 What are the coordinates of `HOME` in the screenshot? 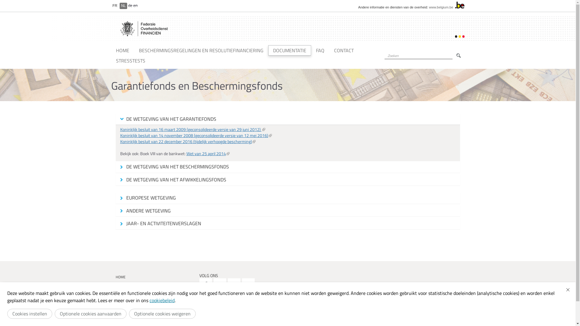 It's located at (123, 50).